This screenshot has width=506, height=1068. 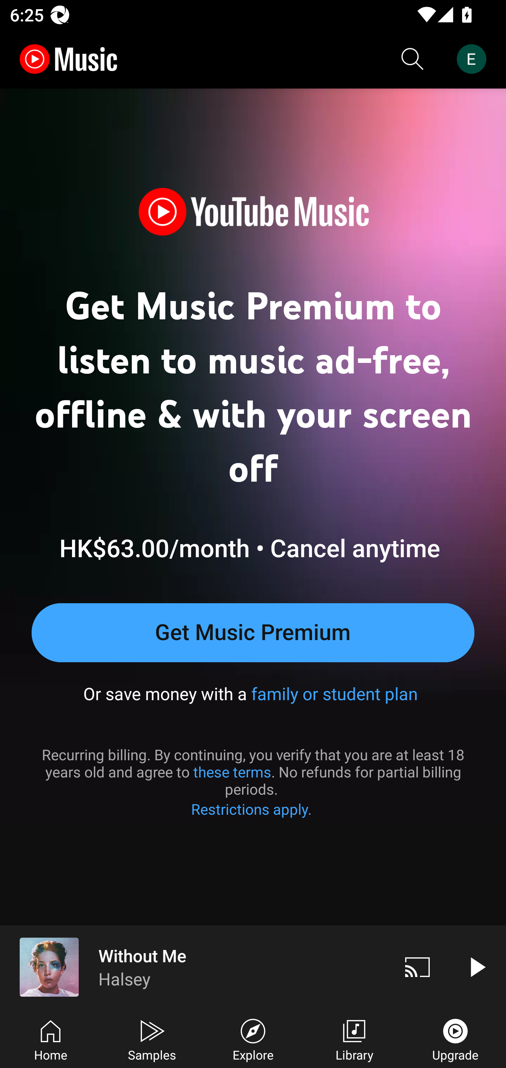 What do you see at coordinates (152, 1038) in the screenshot?
I see `Samples` at bounding box center [152, 1038].